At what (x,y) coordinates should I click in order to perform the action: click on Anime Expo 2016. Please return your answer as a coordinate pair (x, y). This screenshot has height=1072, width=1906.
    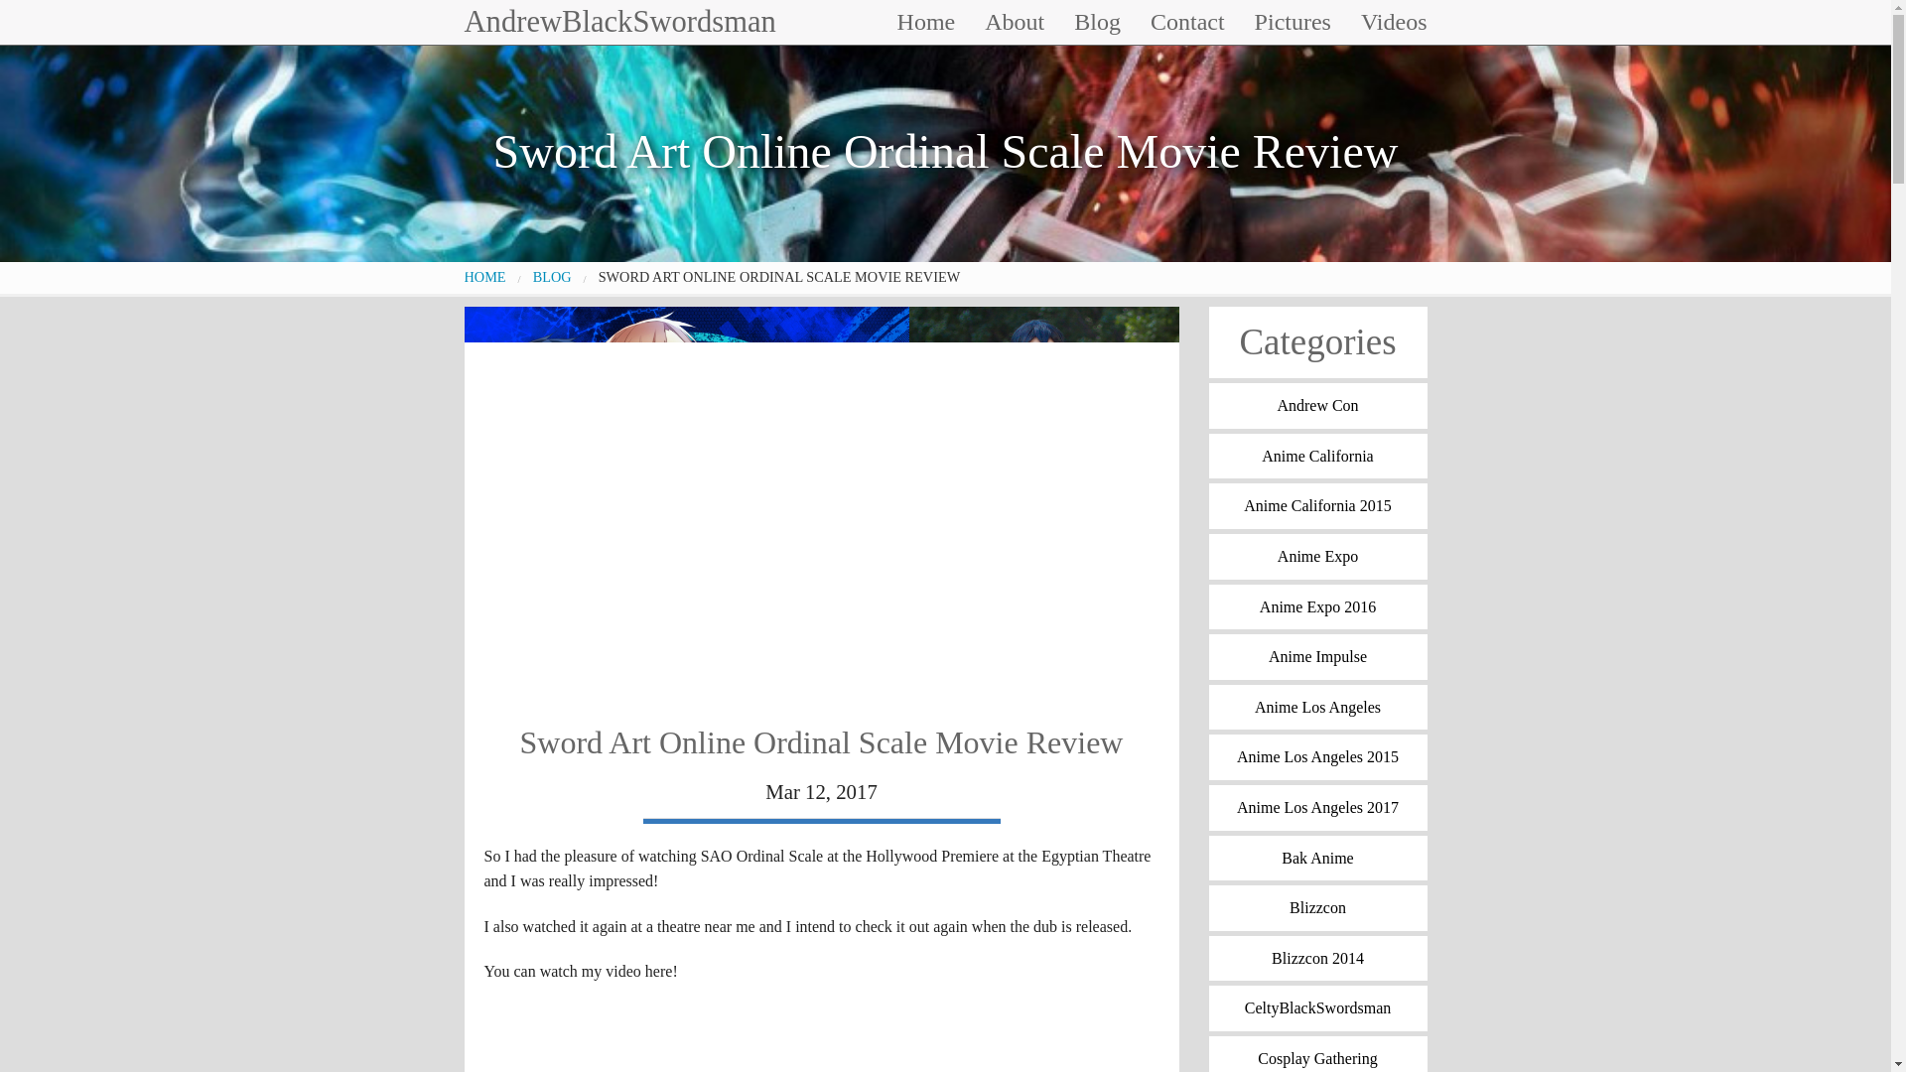
    Looking at the image, I should click on (1318, 607).